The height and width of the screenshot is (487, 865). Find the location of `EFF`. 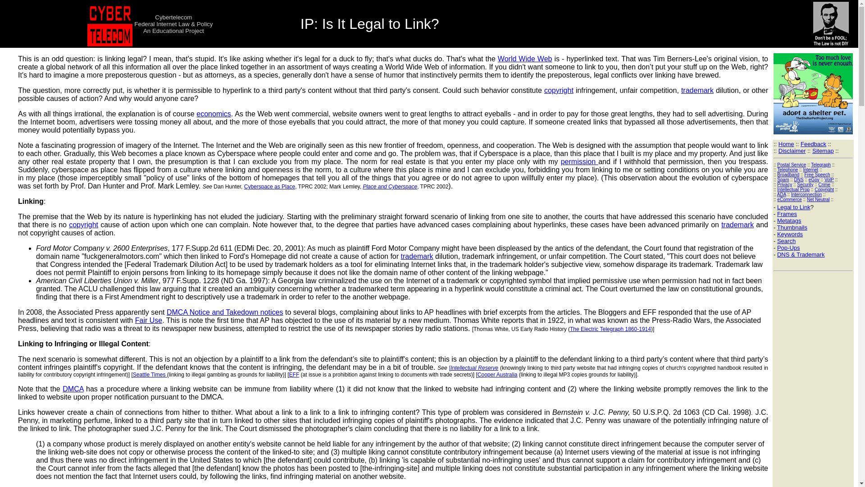

EFF is located at coordinates (294, 375).